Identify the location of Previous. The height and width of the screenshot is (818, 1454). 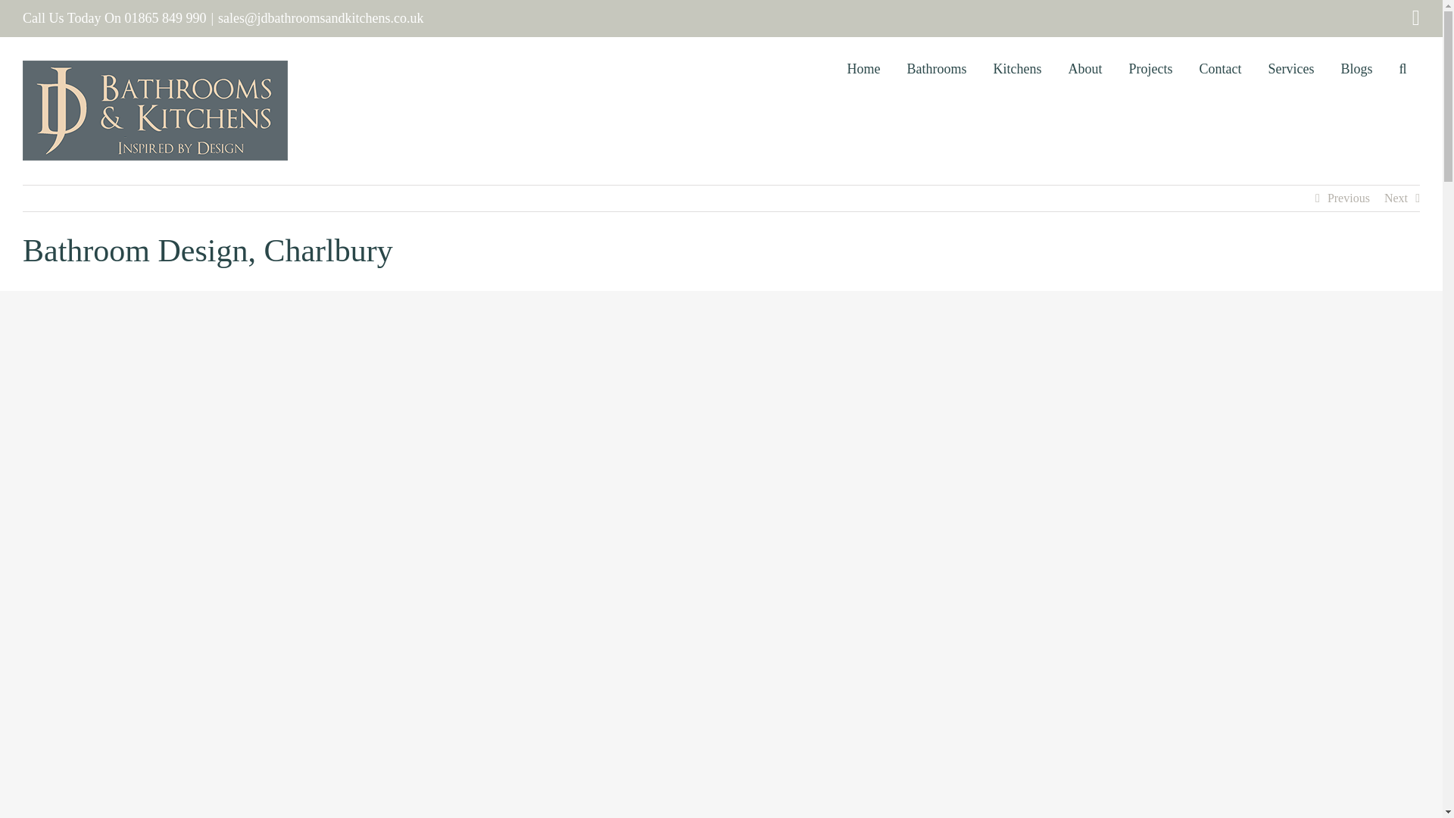
(1348, 198).